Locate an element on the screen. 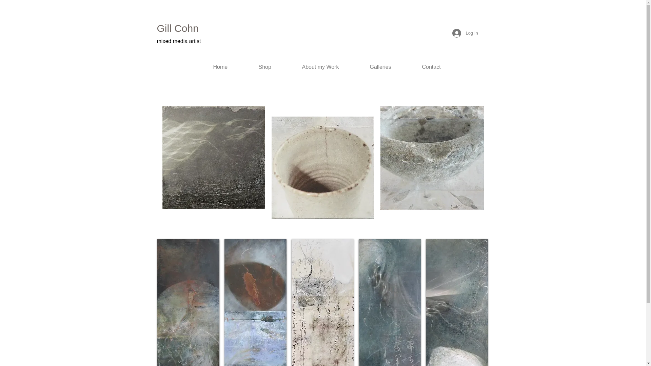  Contact is located at coordinates (441, 67).